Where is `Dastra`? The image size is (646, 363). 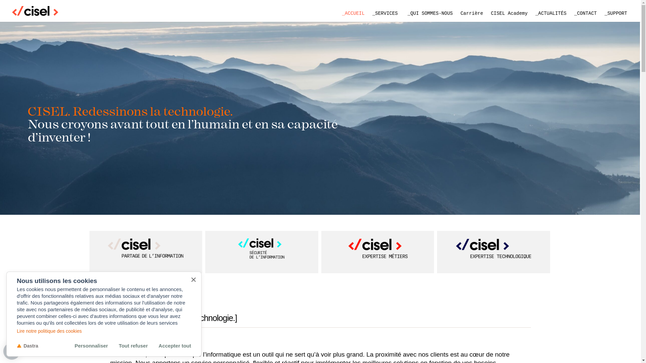 Dastra is located at coordinates (28, 346).